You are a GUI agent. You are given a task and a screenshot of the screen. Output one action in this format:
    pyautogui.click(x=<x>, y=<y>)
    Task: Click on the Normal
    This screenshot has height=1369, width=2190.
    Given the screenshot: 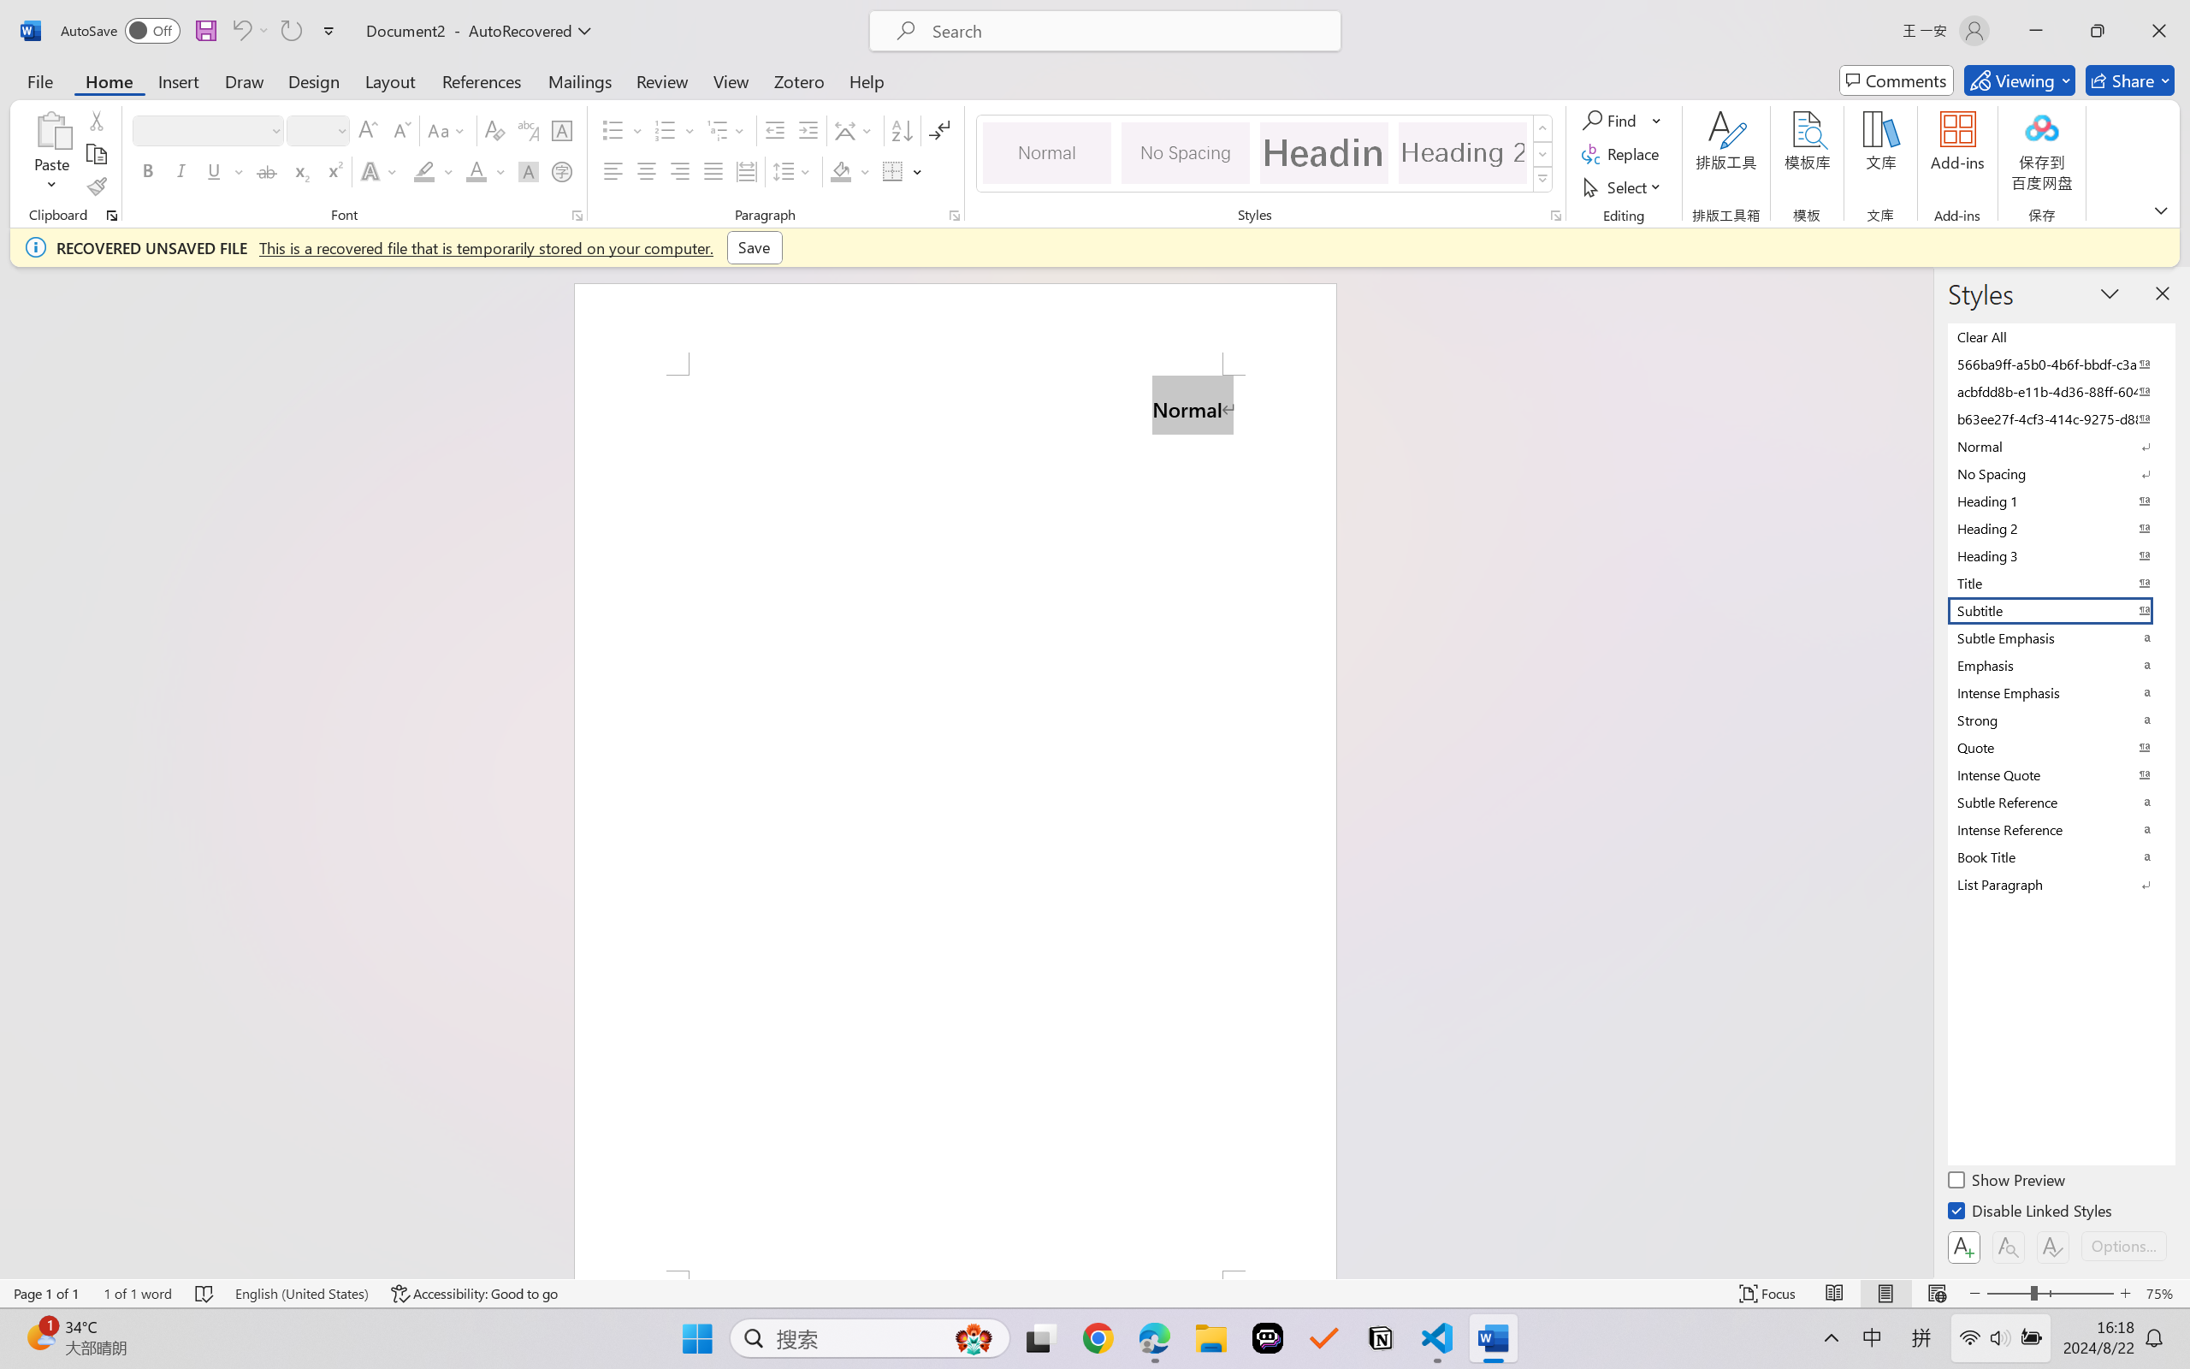 What is the action you would take?
    pyautogui.click(x=2060, y=446)
    